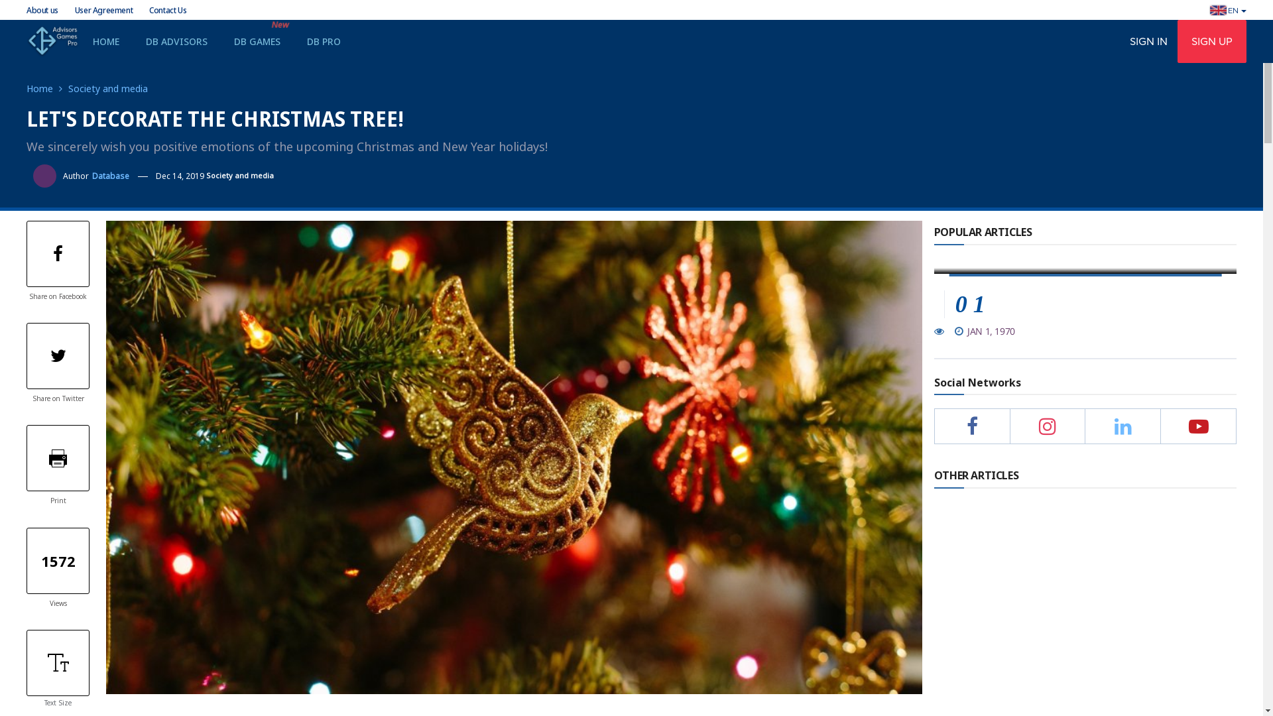 The image size is (1273, 716). What do you see at coordinates (240, 176) in the screenshot?
I see `Society and media` at bounding box center [240, 176].